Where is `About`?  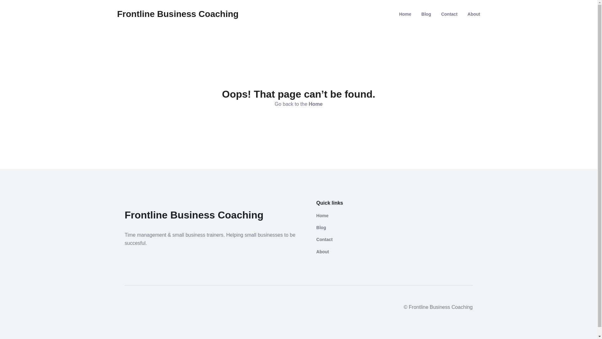 About is located at coordinates (474, 14).